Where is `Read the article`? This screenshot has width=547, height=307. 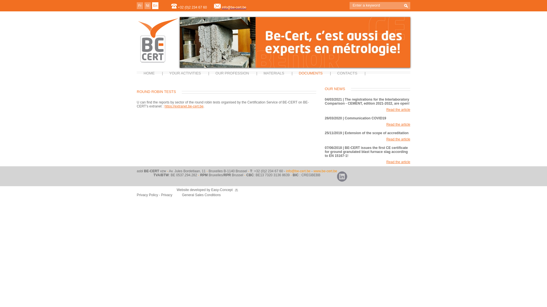
Read the article is located at coordinates (398, 139).